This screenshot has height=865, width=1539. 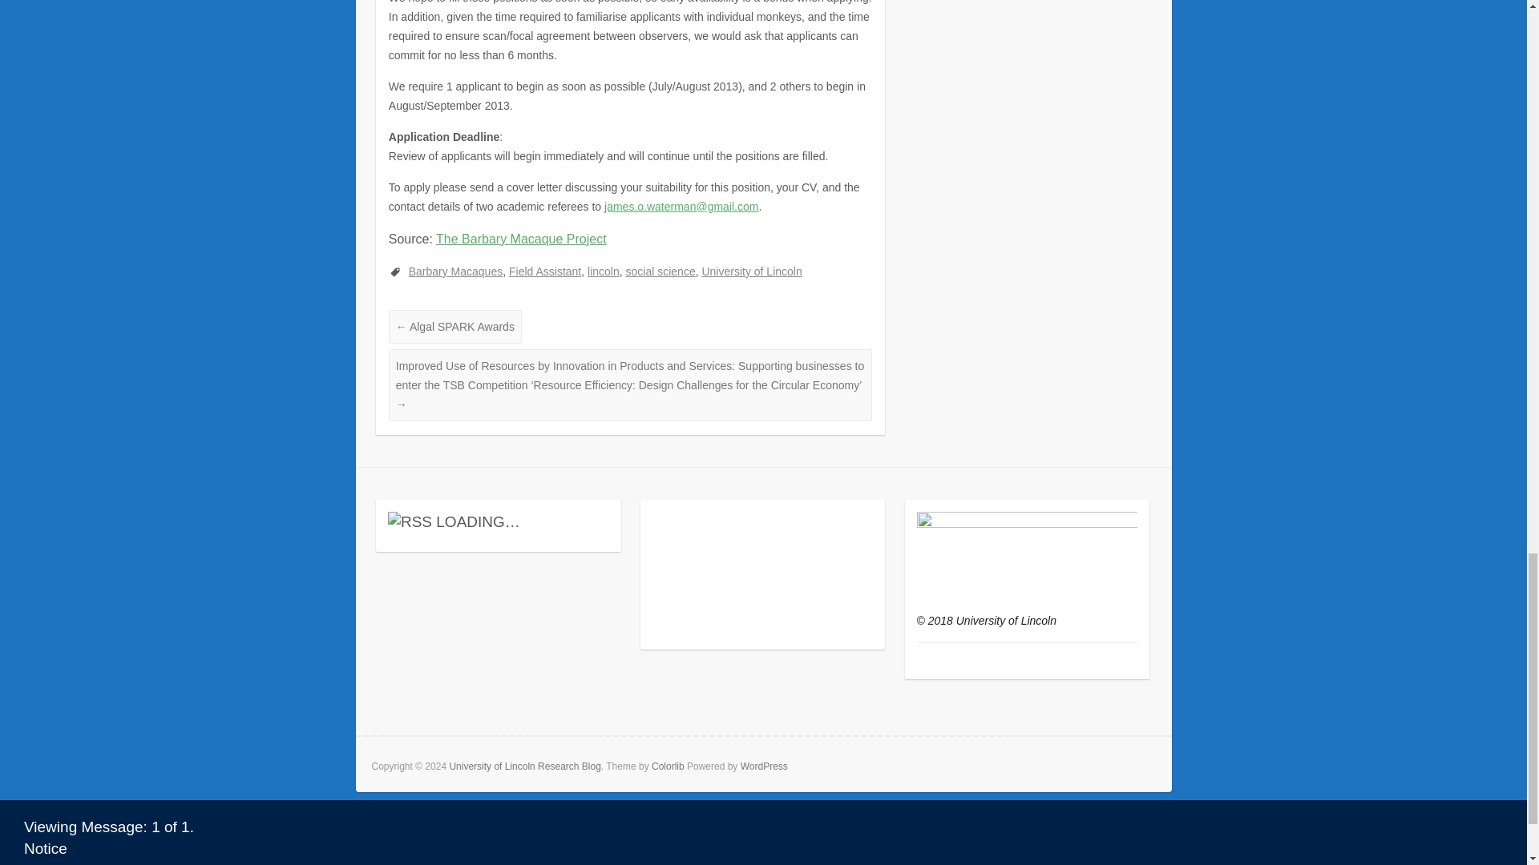 I want to click on WordPress, so click(x=764, y=766).